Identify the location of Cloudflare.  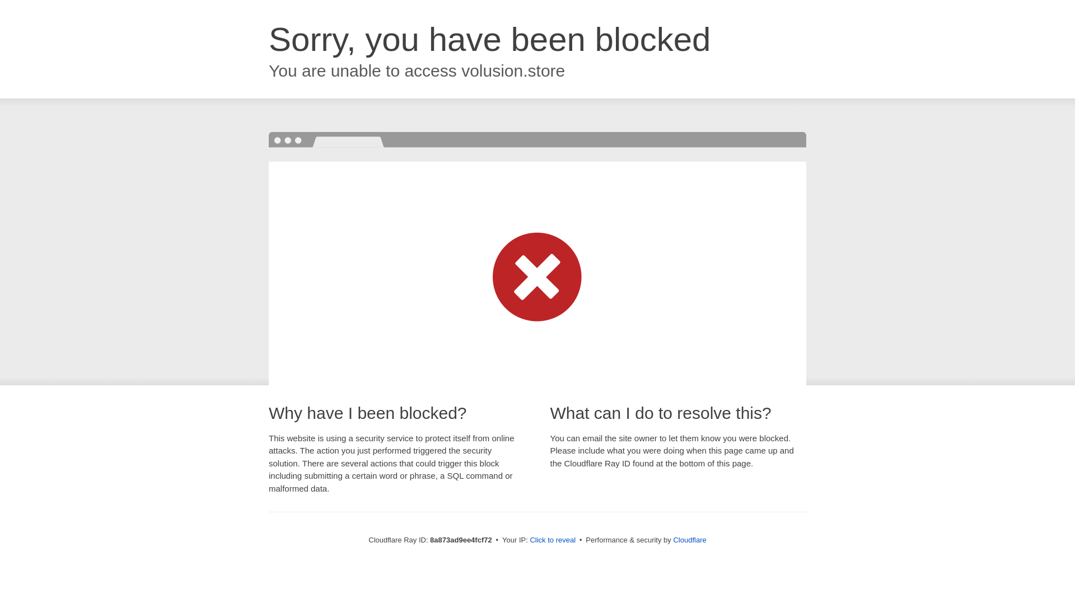
(689, 540).